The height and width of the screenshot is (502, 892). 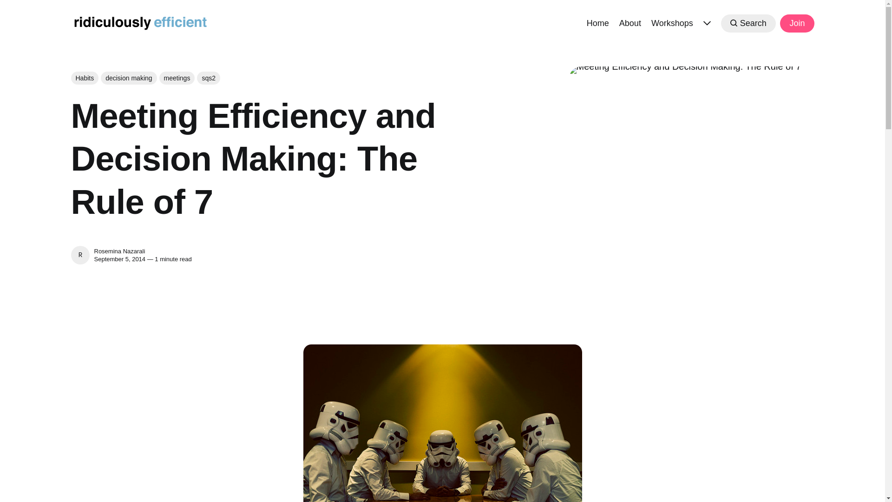 I want to click on Home, so click(x=598, y=22).